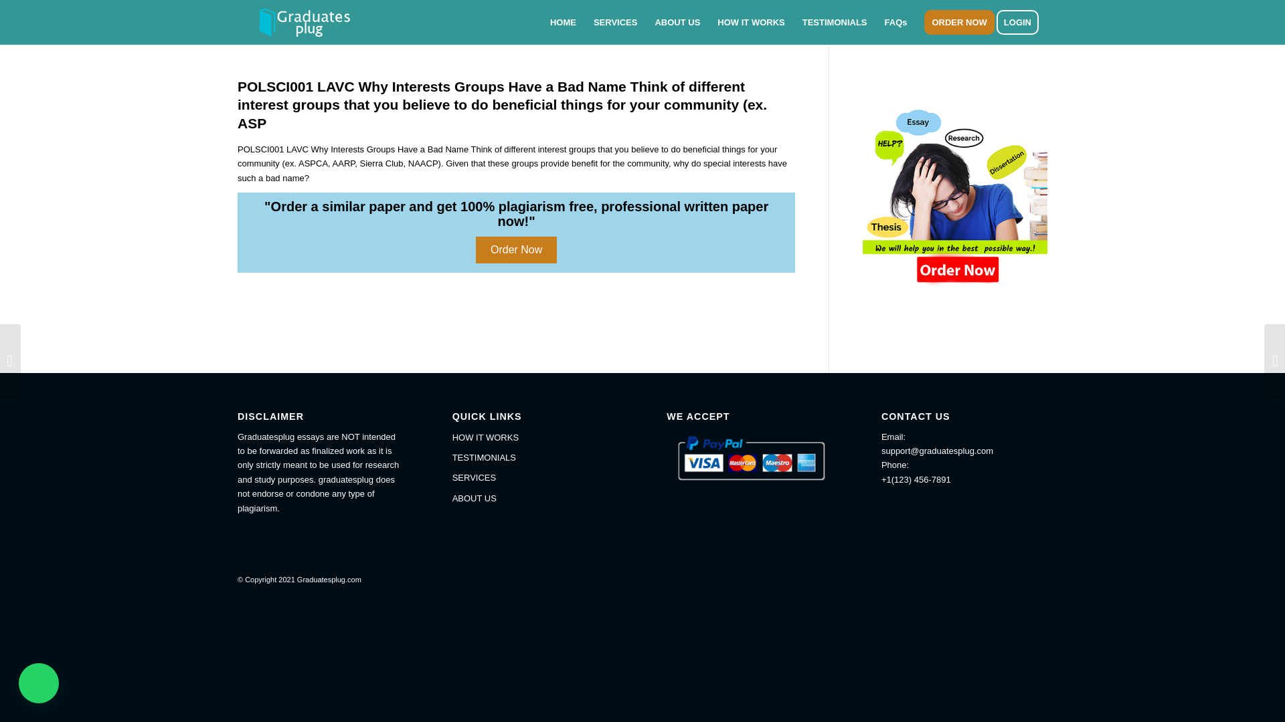 The image size is (1285, 722). I want to click on ABOUT US, so click(535, 499).